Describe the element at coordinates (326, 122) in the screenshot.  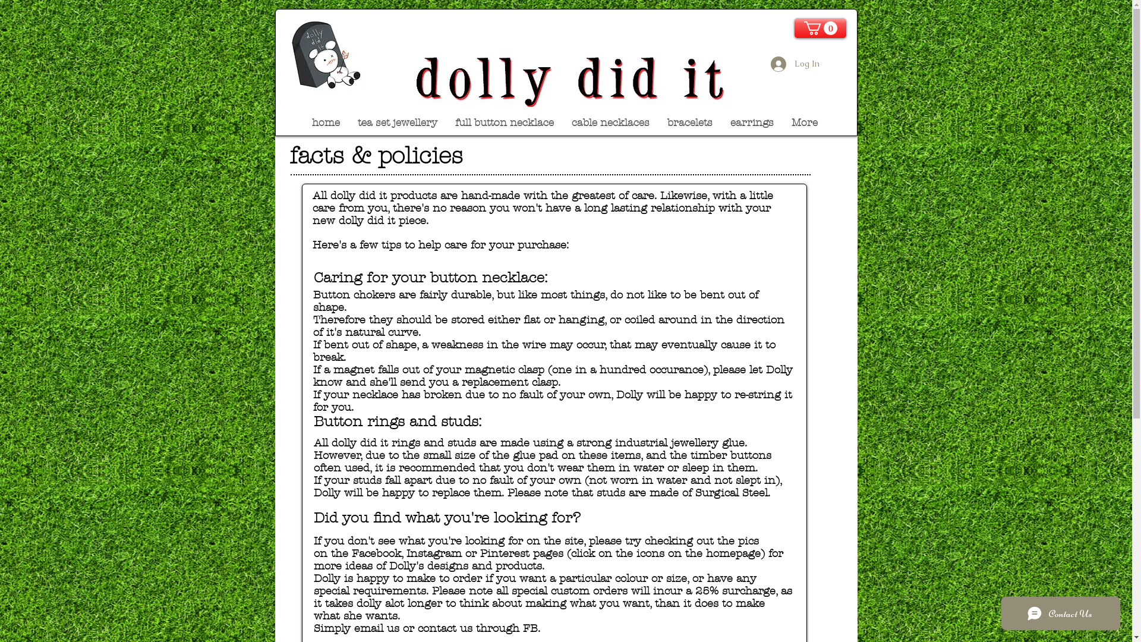
I see `home` at that location.